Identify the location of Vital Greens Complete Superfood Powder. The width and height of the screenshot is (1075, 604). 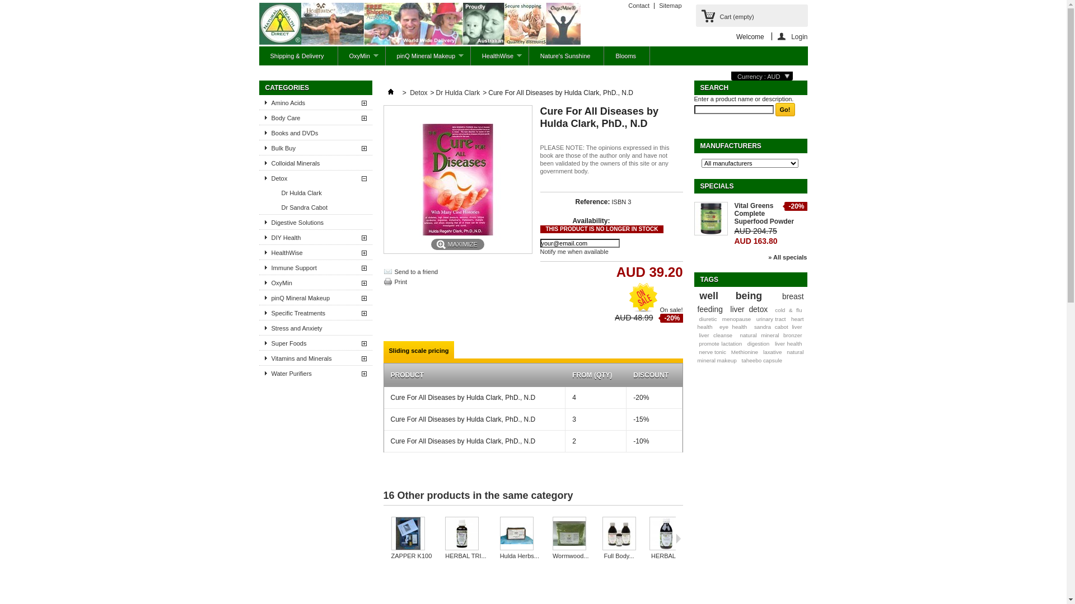
(711, 219).